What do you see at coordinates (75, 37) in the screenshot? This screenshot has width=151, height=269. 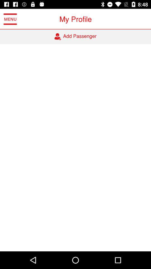 I see `flip to the add passenger` at bounding box center [75, 37].